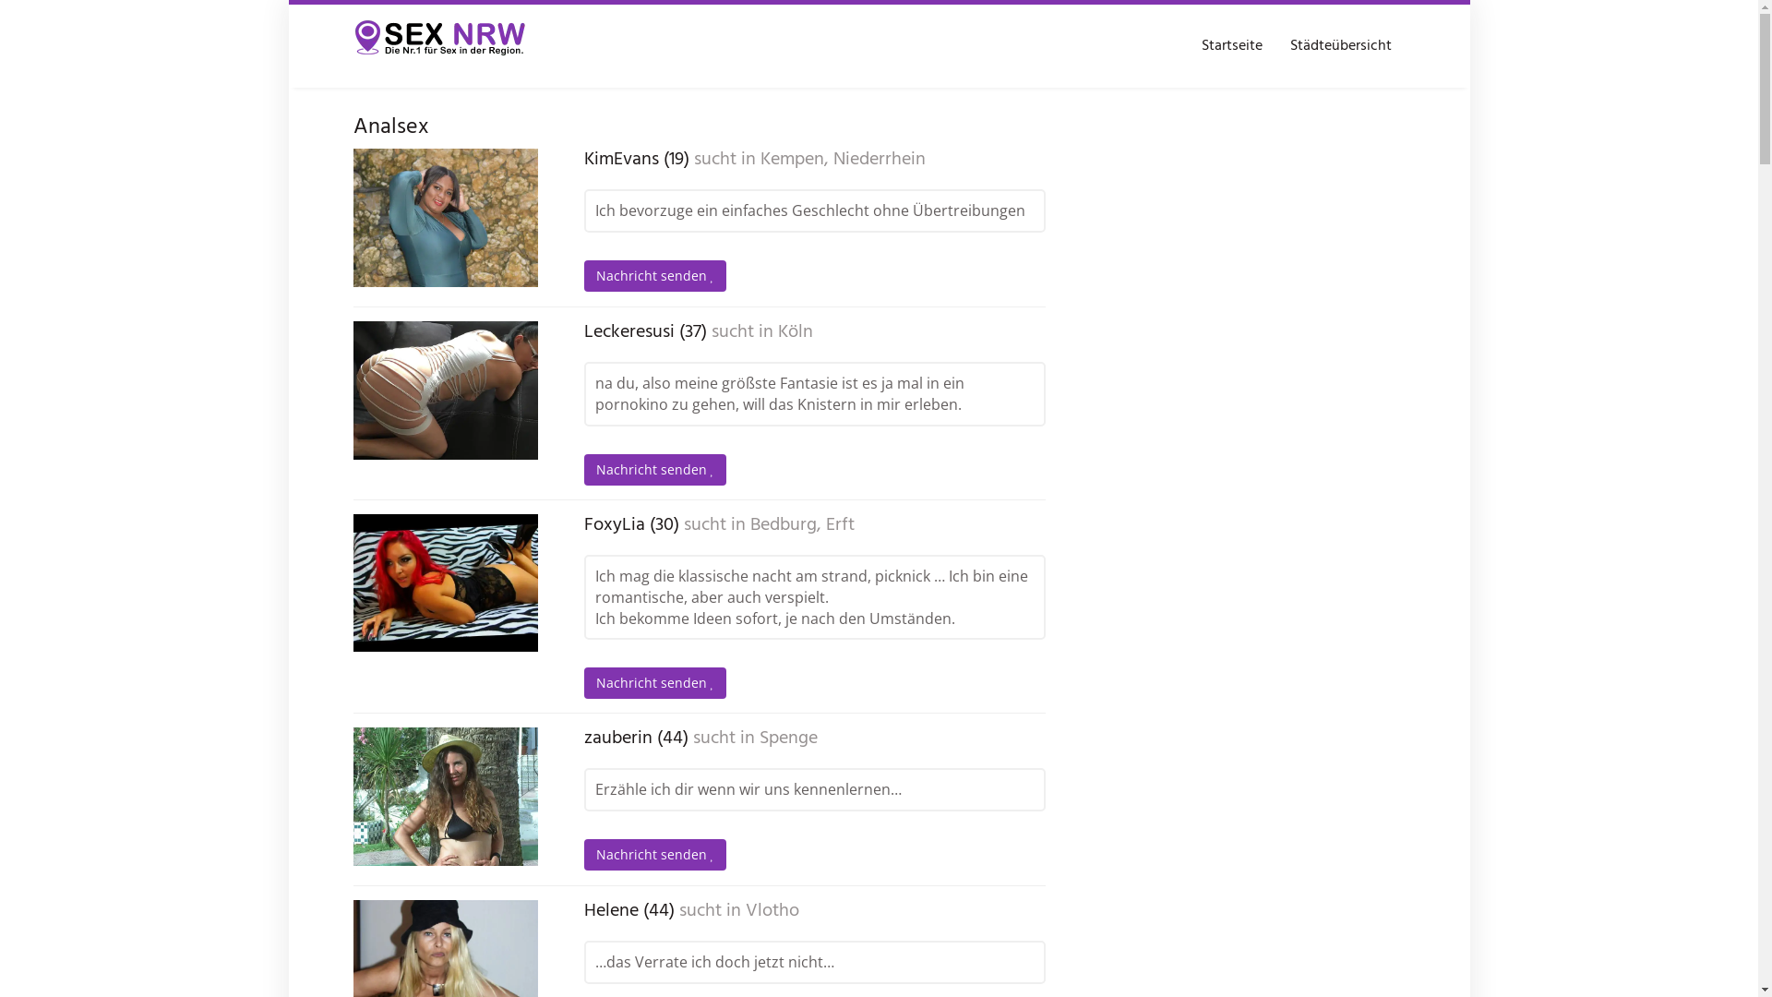 Image resolution: width=1772 pixels, height=997 pixels. Describe the element at coordinates (843, 160) in the screenshot. I see `Kempen, Niederrhein` at that location.